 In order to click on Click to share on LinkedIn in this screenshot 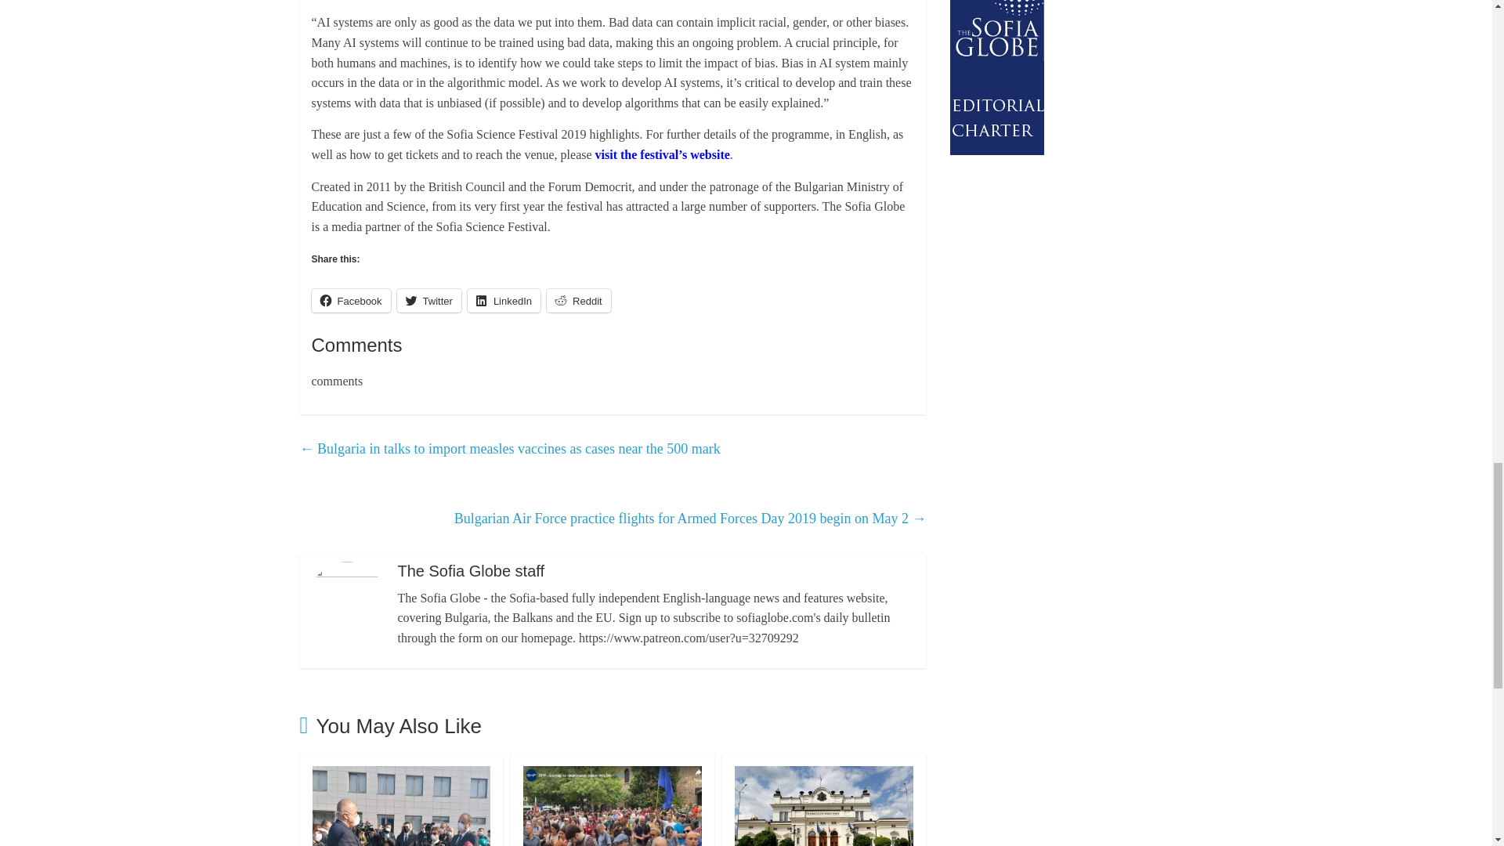, I will do `click(504, 301)`.